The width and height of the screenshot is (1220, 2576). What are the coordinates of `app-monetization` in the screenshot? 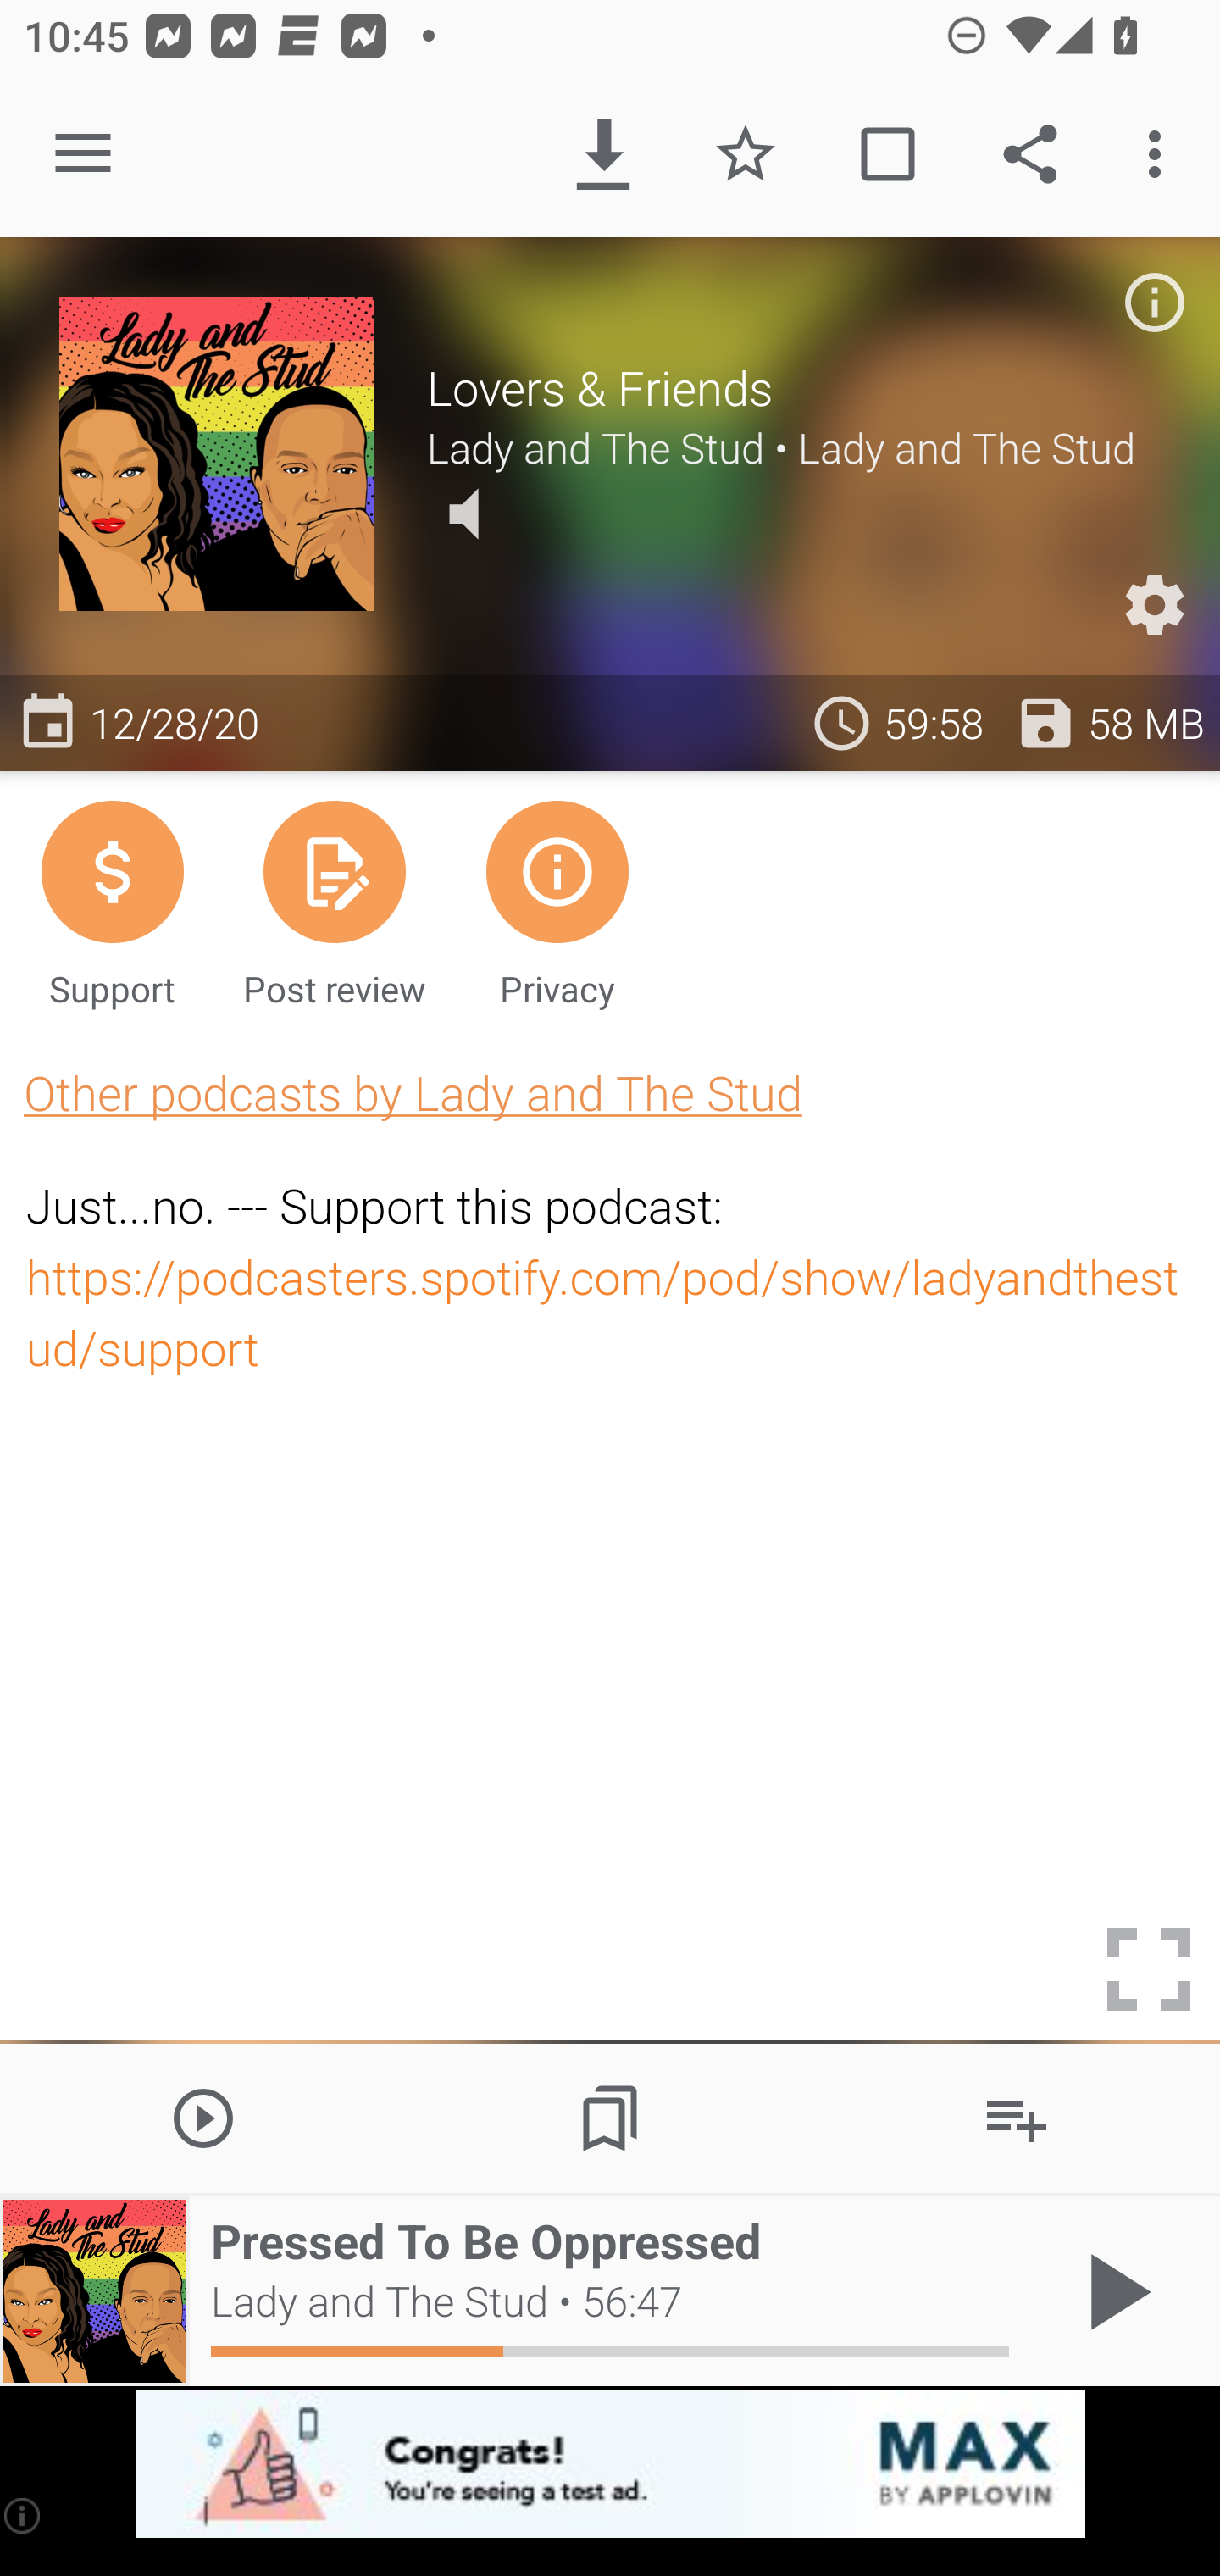 It's located at (610, 2465).